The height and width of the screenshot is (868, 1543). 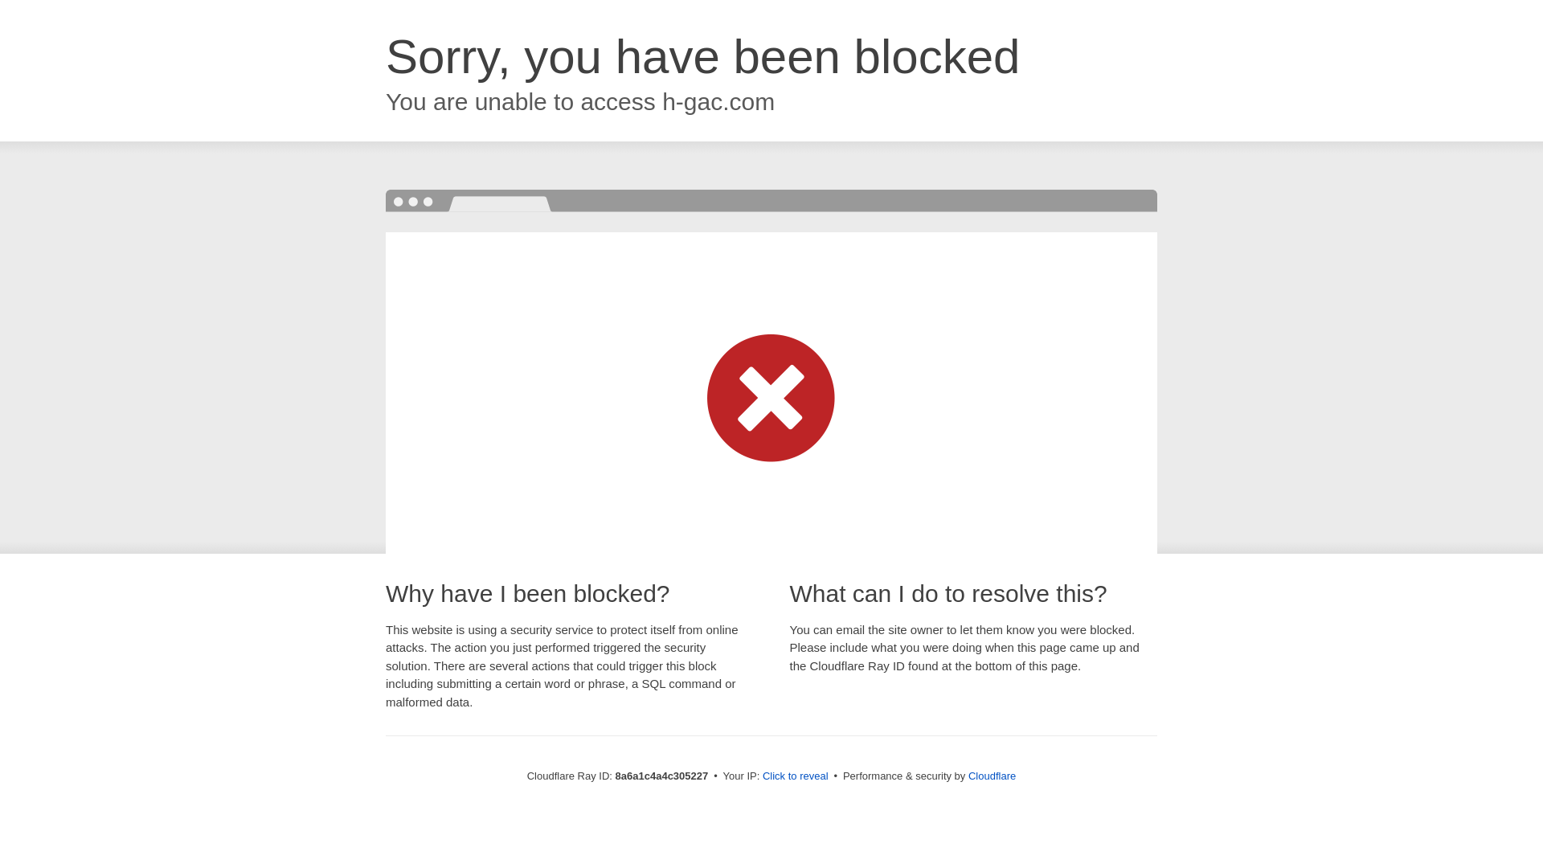 I want to click on Click to reveal, so click(x=796, y=776).